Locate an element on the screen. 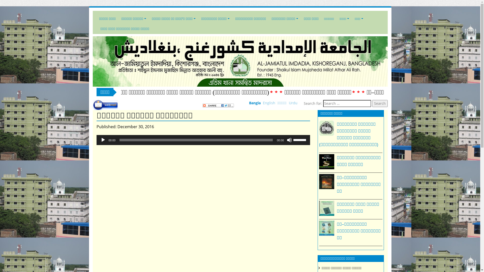 The height and width of the screenshot is (272, 484). Web Mail is located at coordinates (105, 105).